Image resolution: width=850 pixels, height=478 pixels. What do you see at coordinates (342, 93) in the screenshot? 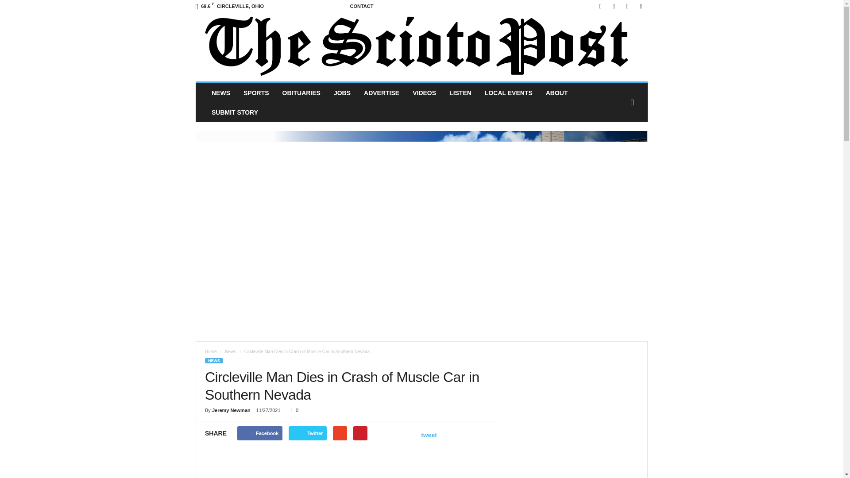
I see `JOBS` at bounding box center [342, 93].